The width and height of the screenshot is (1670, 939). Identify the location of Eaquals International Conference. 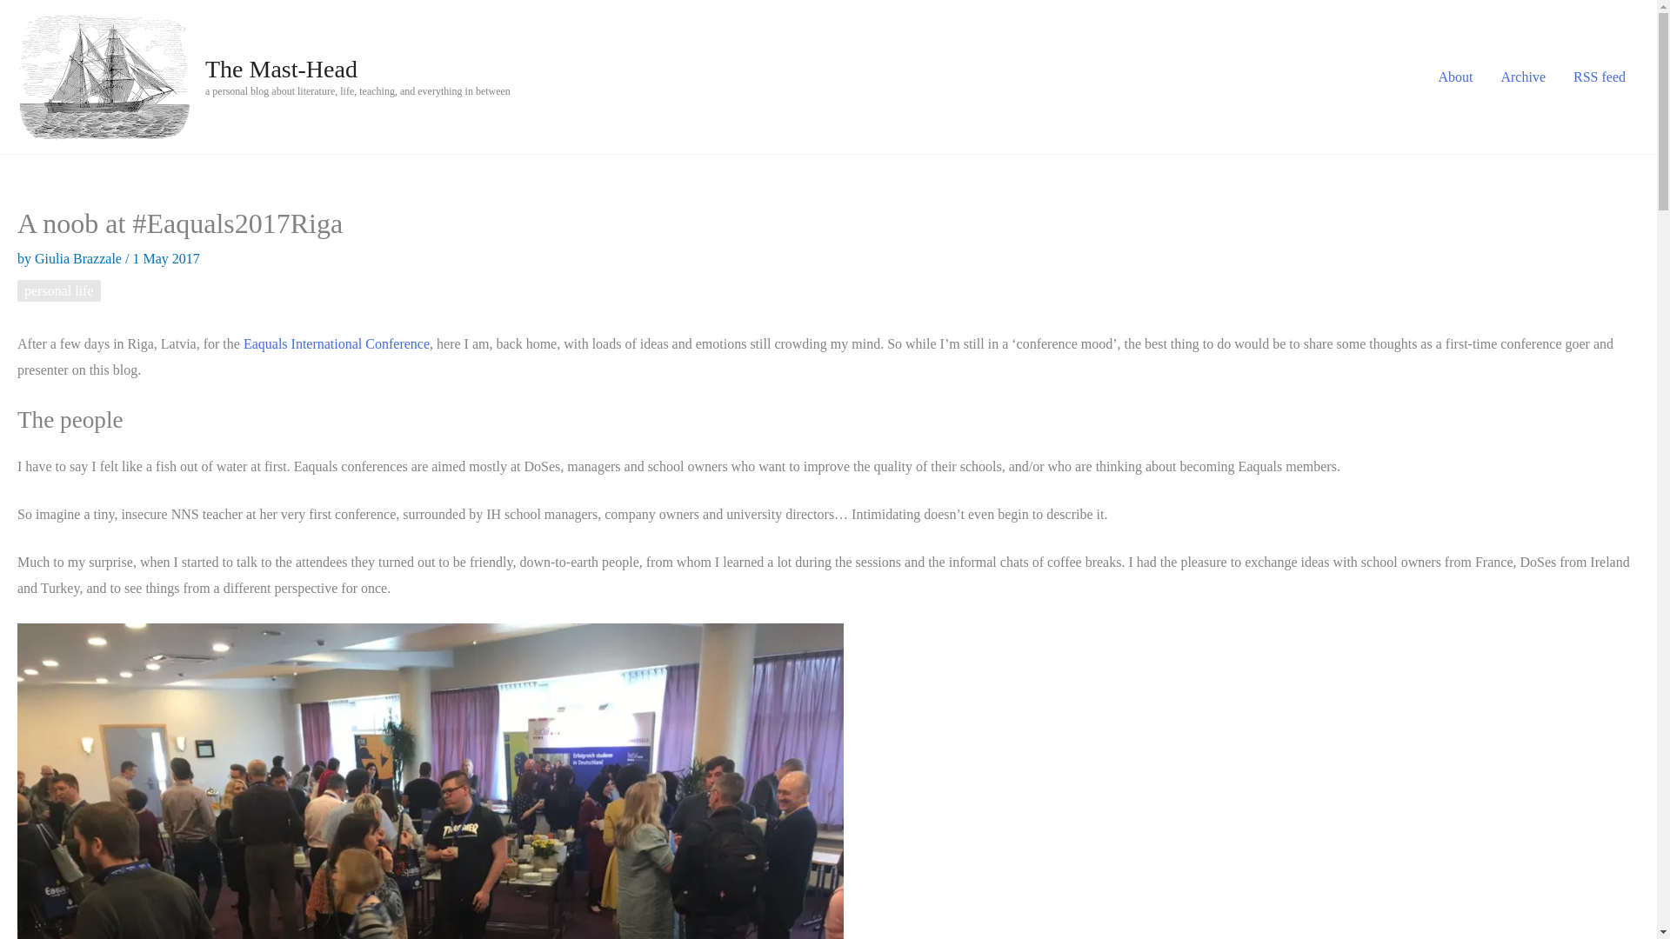
(336, 343).